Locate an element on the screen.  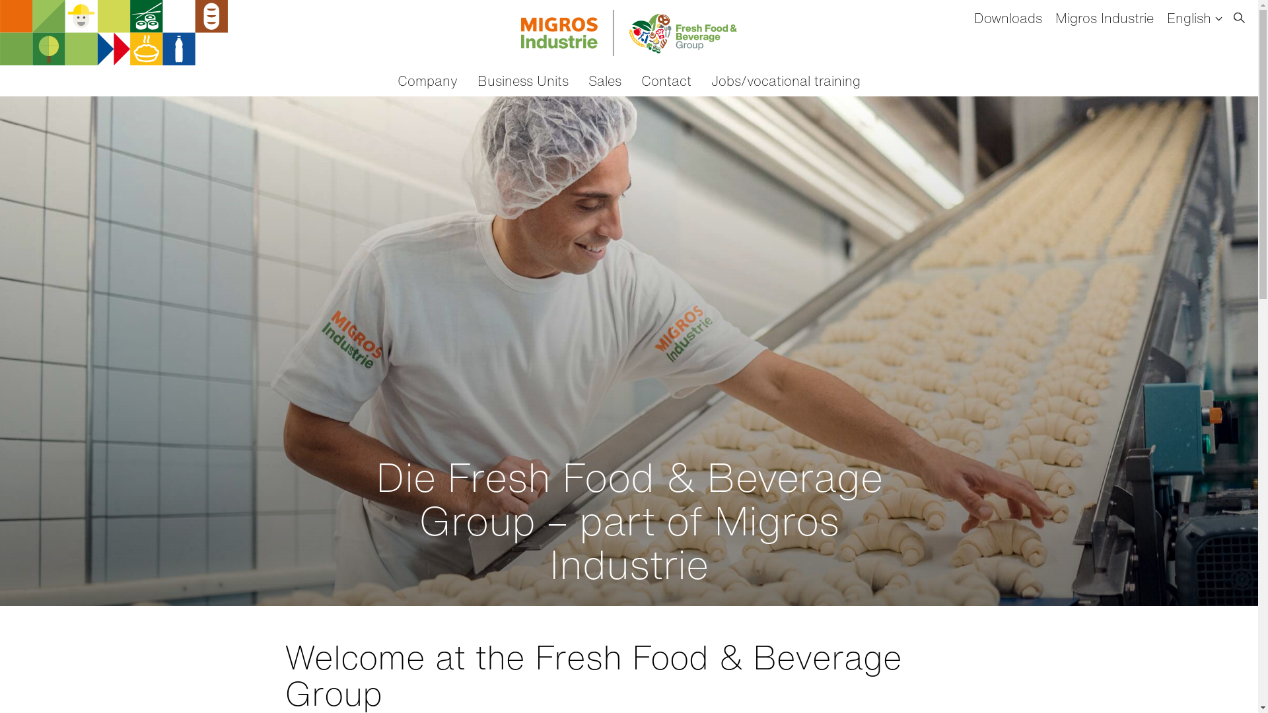
Jobs/vocational training is located at coordinates (786, 81).